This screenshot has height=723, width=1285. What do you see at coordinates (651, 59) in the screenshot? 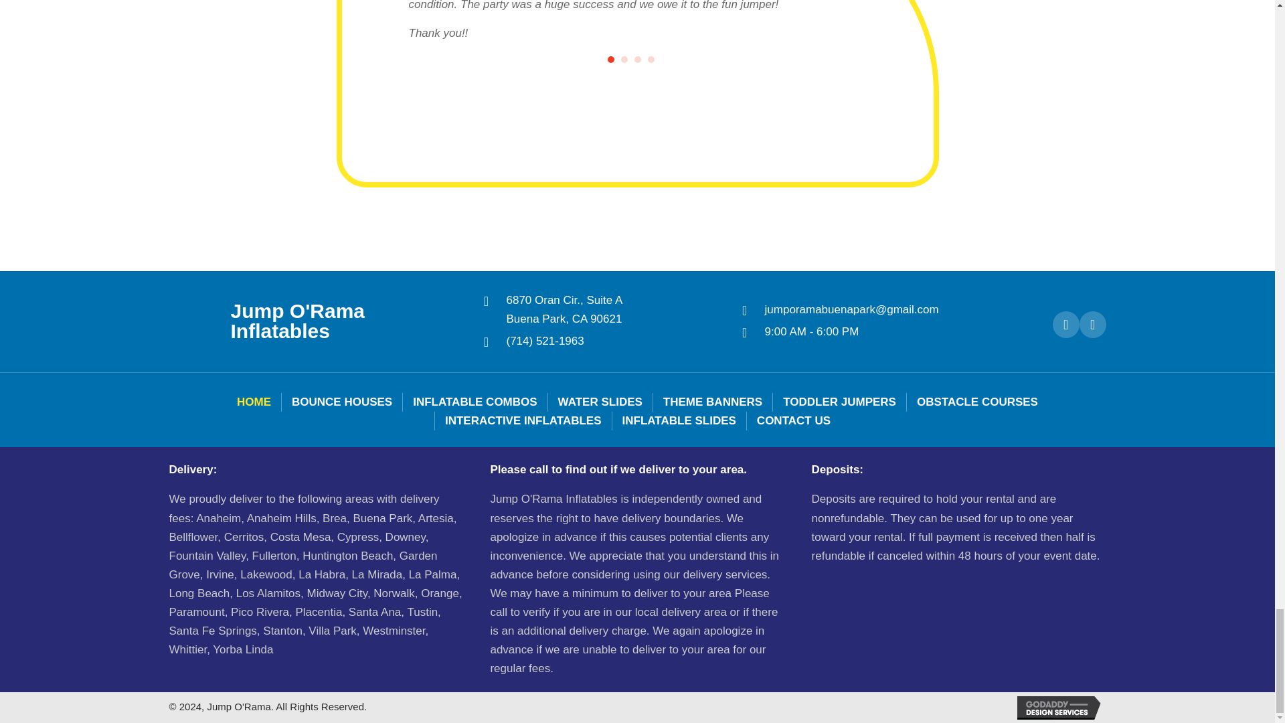
I see `BOUNCE HOUSES` at bounding box center [651, 59].